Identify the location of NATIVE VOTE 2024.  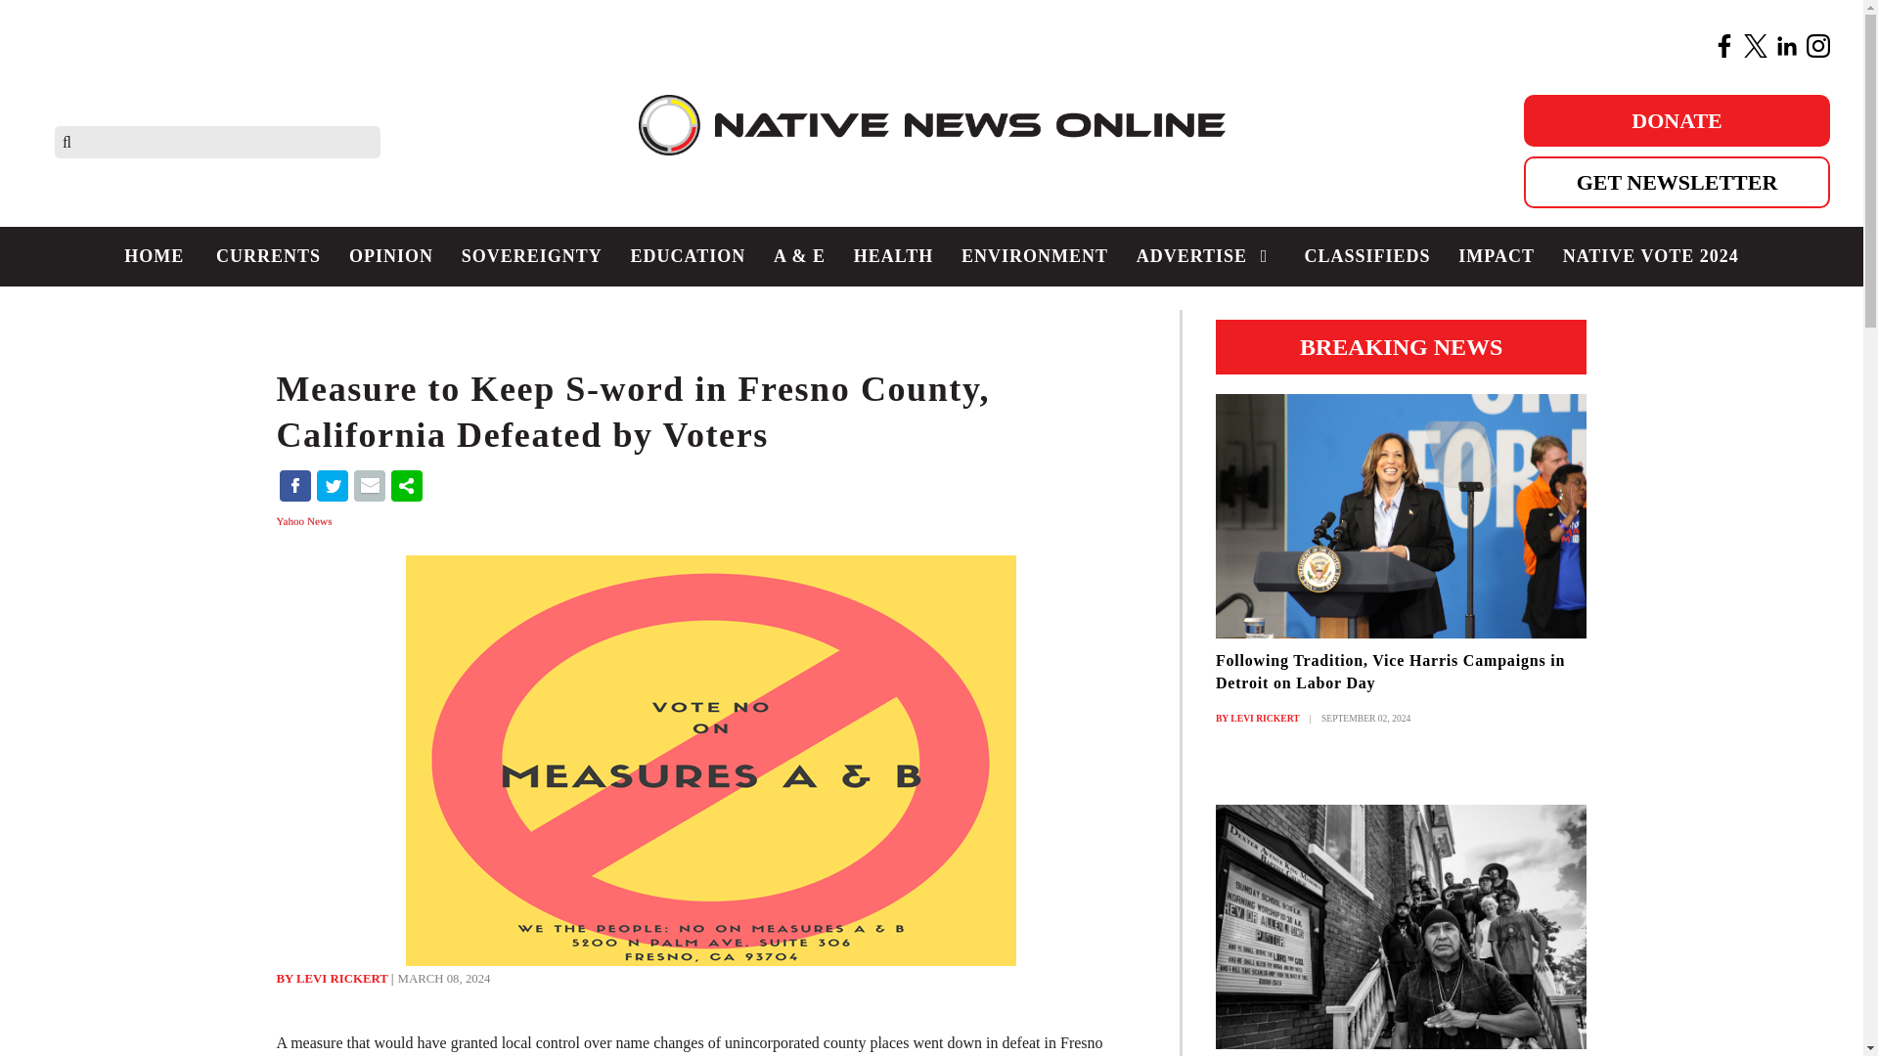
(1650, 256).